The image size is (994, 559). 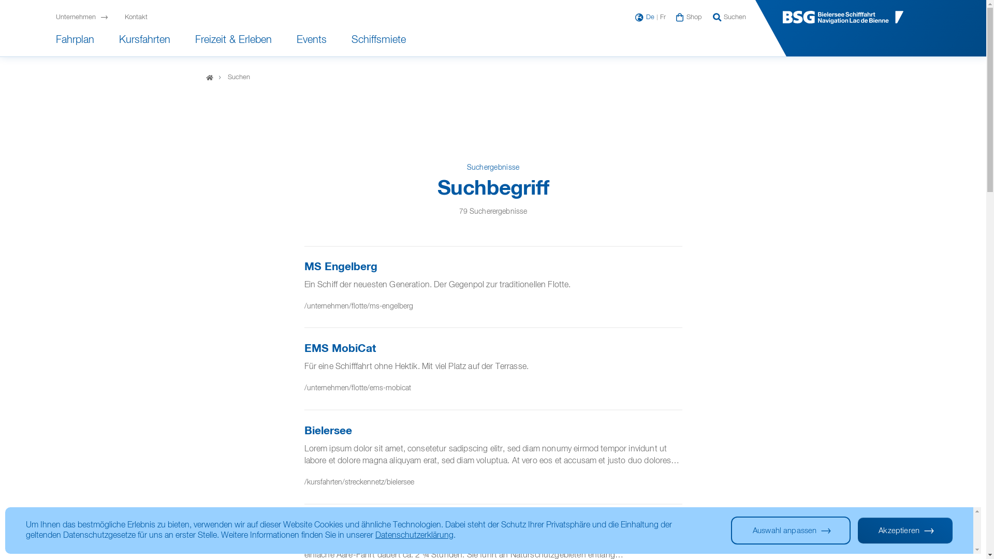 I want to click on /unternehmen/flotte/ems-mobicat, so click(x=358, y=388).